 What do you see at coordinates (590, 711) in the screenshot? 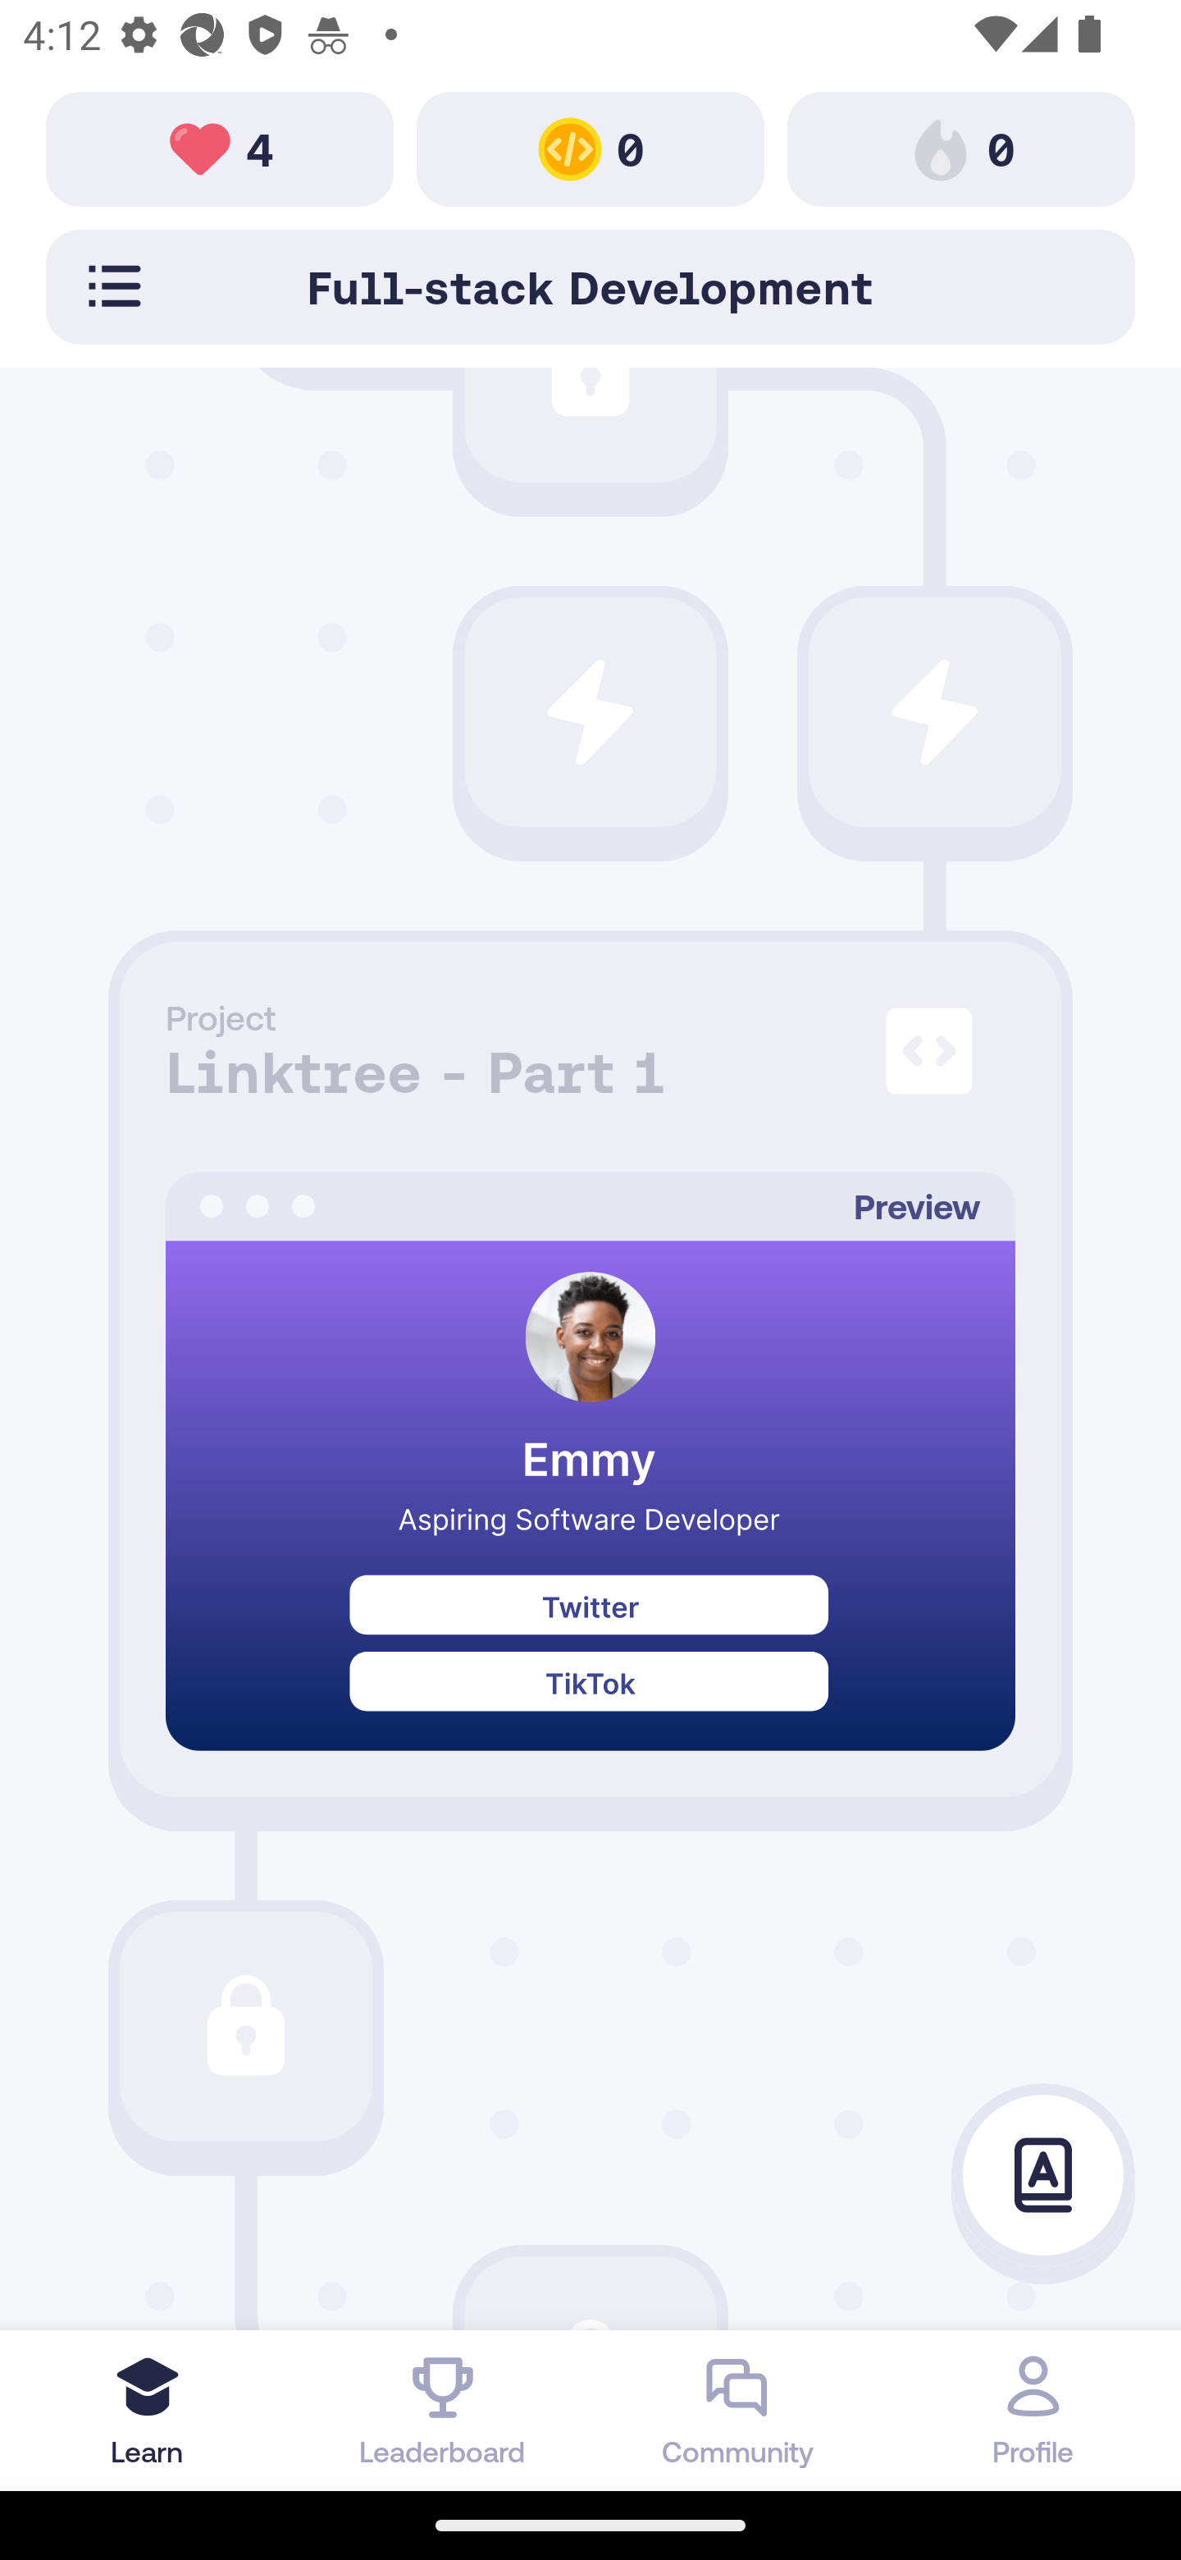
I see `Path Icon` at bounding box center [590, 711].